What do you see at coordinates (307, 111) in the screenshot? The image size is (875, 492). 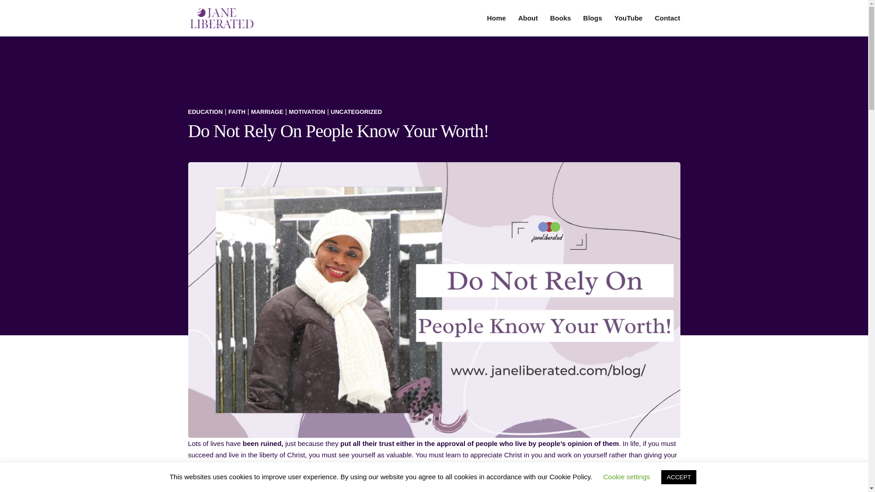 I see `MOTIVATION` at bounding box center [307, 111].